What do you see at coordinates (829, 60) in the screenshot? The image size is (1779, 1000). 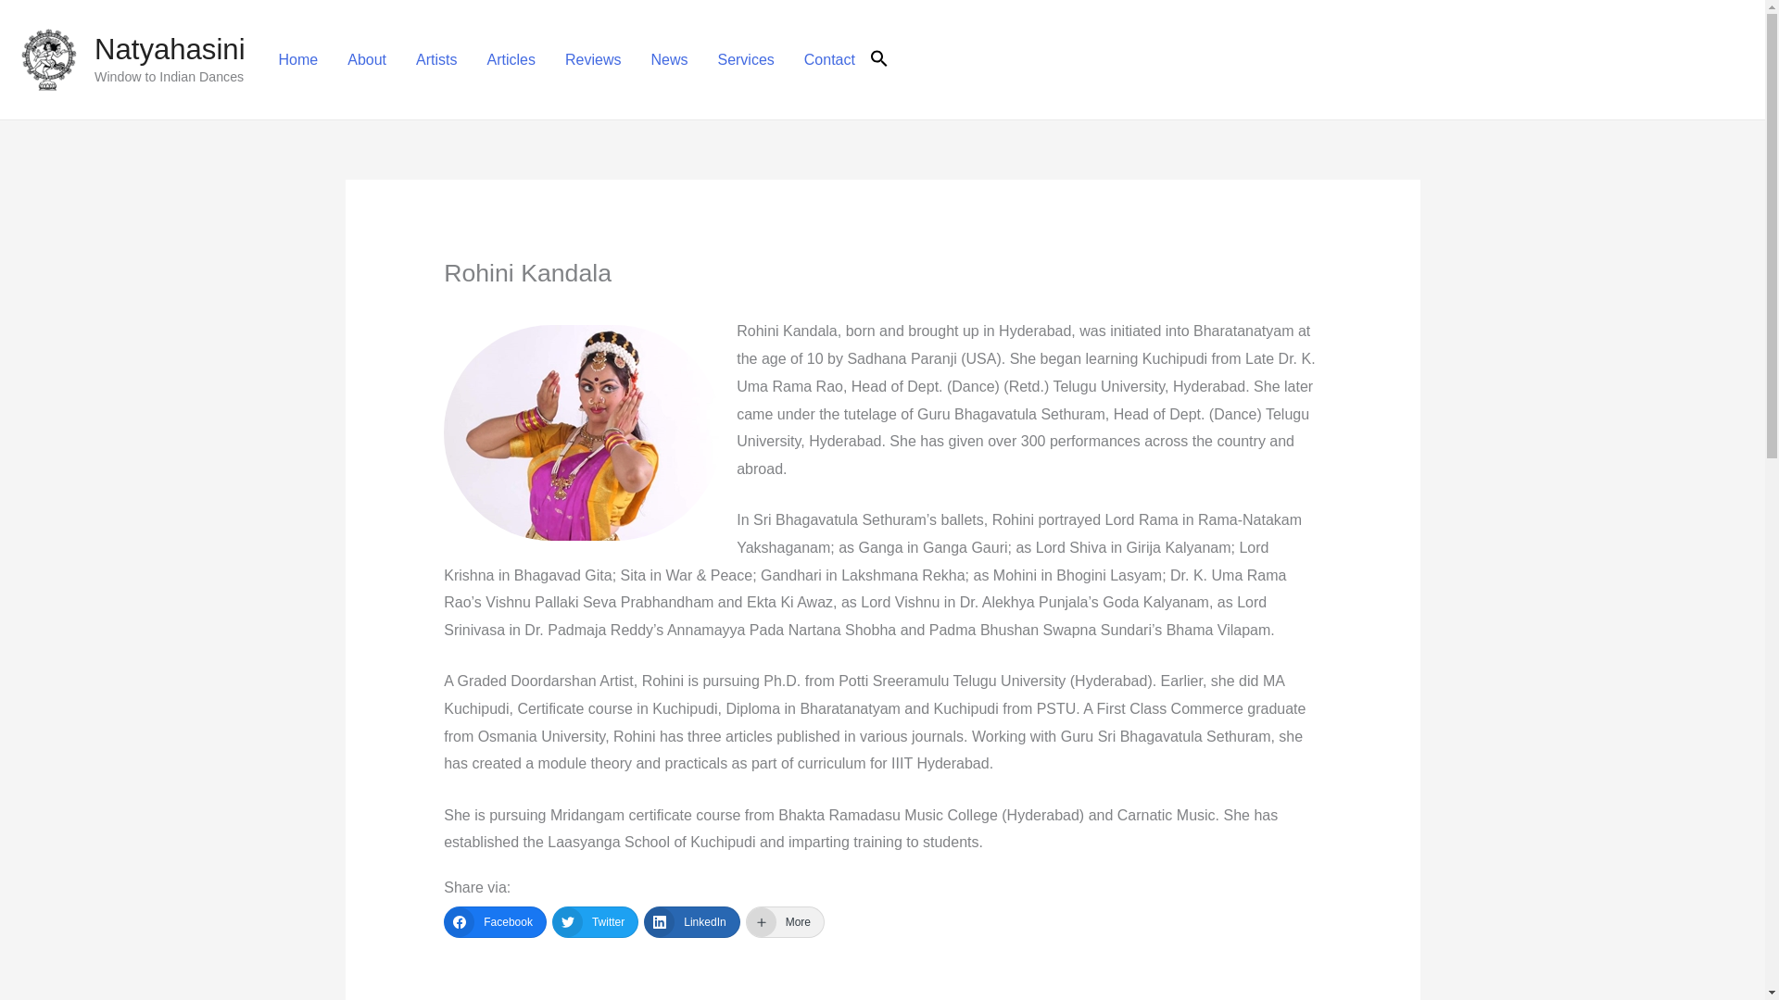 I see `Contact` at bounding box center [829, 60].